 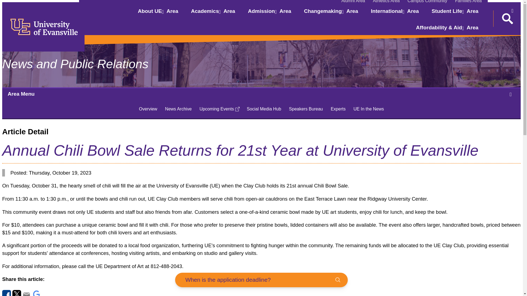 I want to click on Athletics Area, so click(x=427, y=2).